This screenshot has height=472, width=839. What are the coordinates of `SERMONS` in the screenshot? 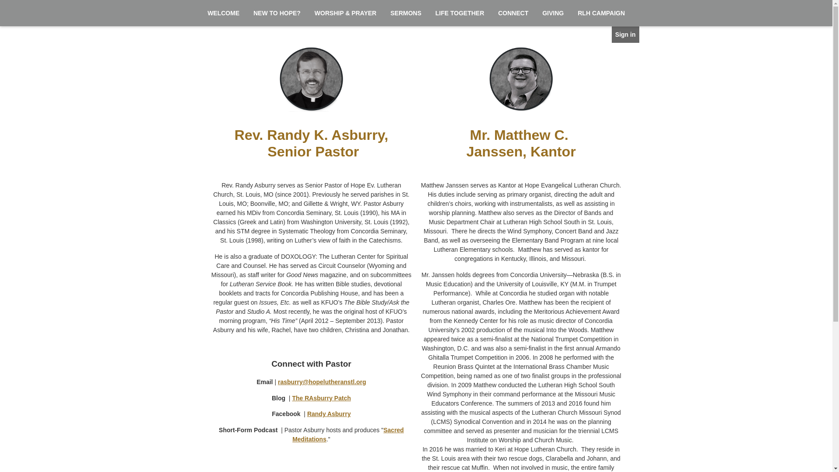 It's located at (406, 13).